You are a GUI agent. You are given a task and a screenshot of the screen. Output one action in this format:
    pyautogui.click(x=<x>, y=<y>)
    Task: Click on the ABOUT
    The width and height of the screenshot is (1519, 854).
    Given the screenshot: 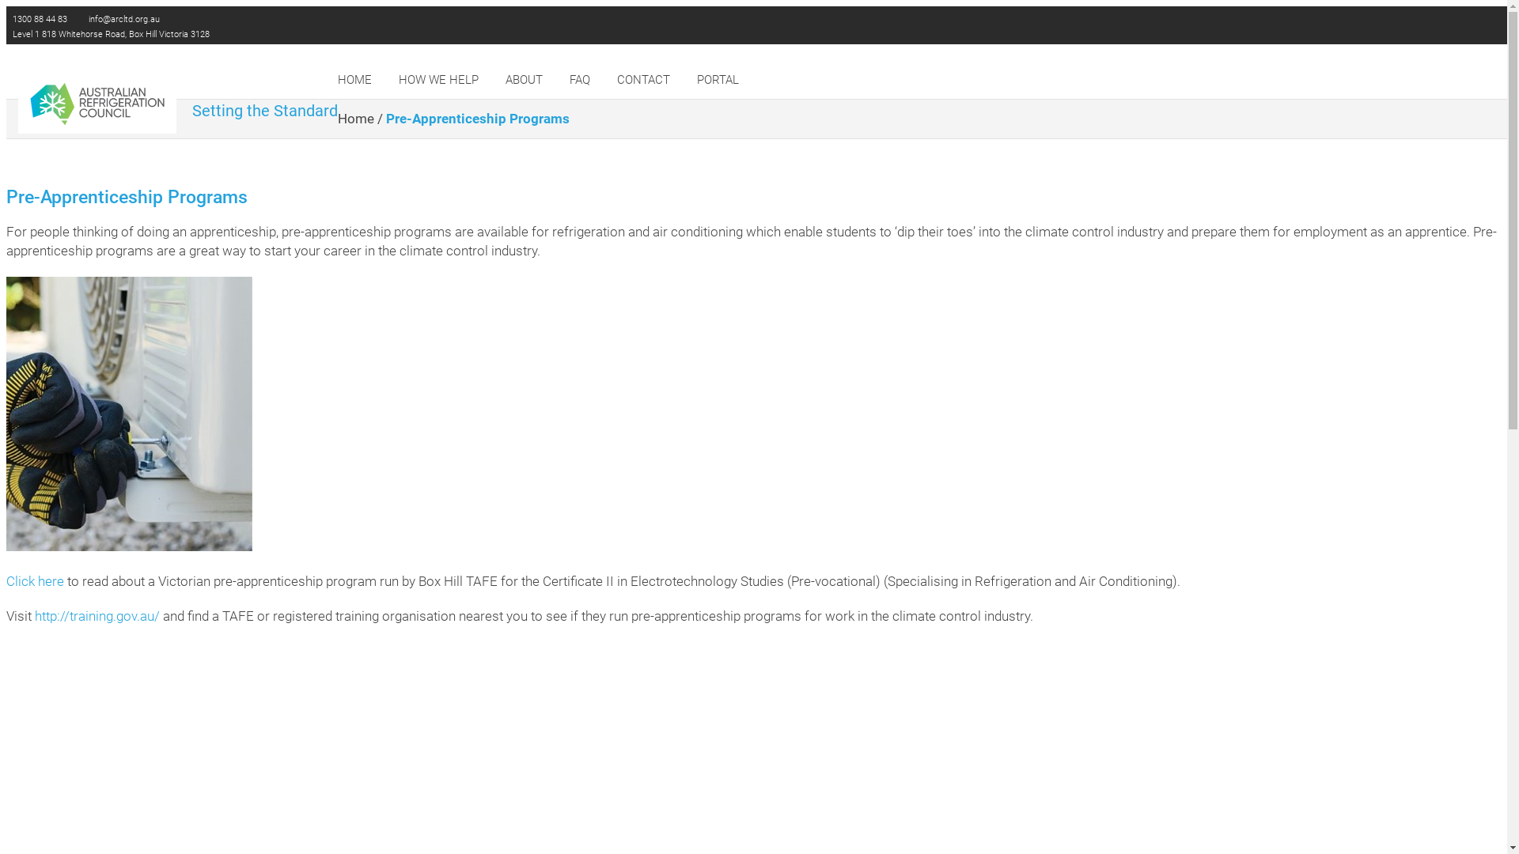 What is the action you would take?
    pyautogui.click(x=524, y=80)
    